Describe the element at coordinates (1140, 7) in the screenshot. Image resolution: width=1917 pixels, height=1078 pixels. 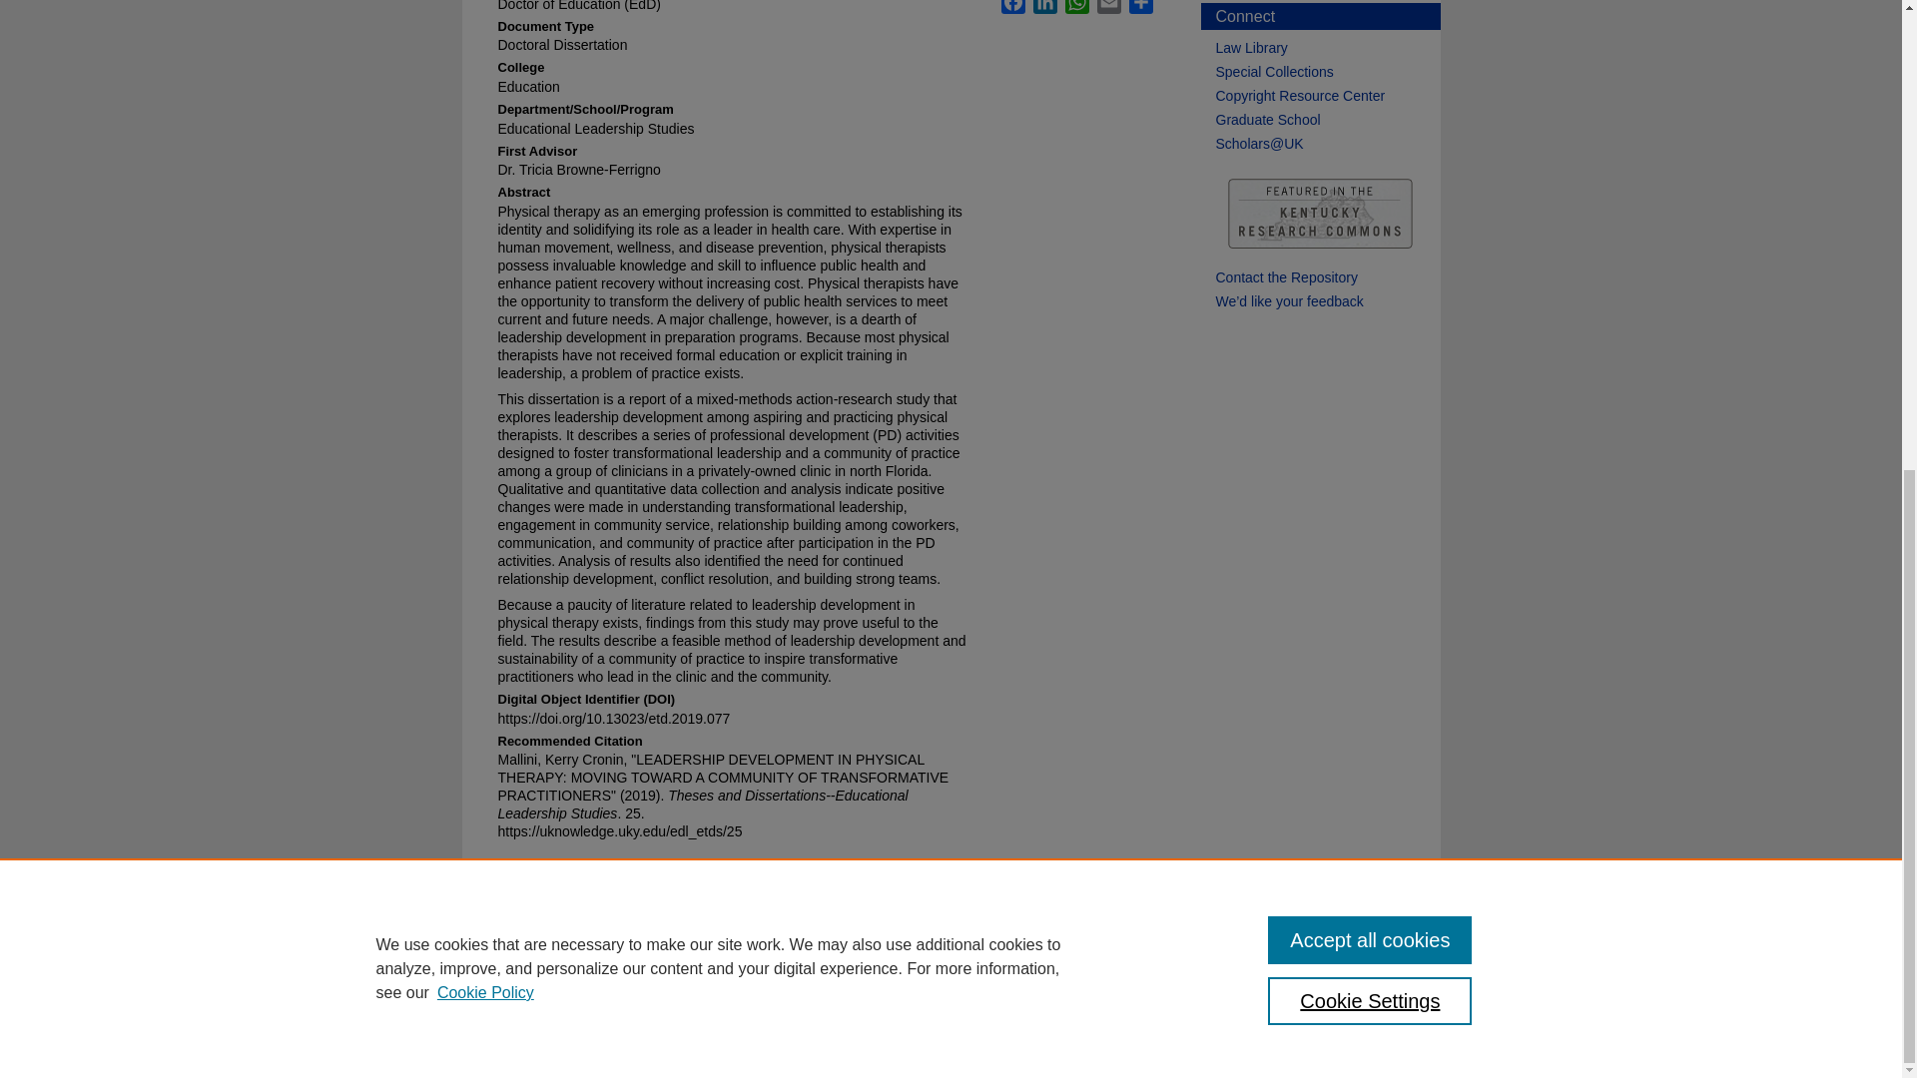
I see `Share` at that location.